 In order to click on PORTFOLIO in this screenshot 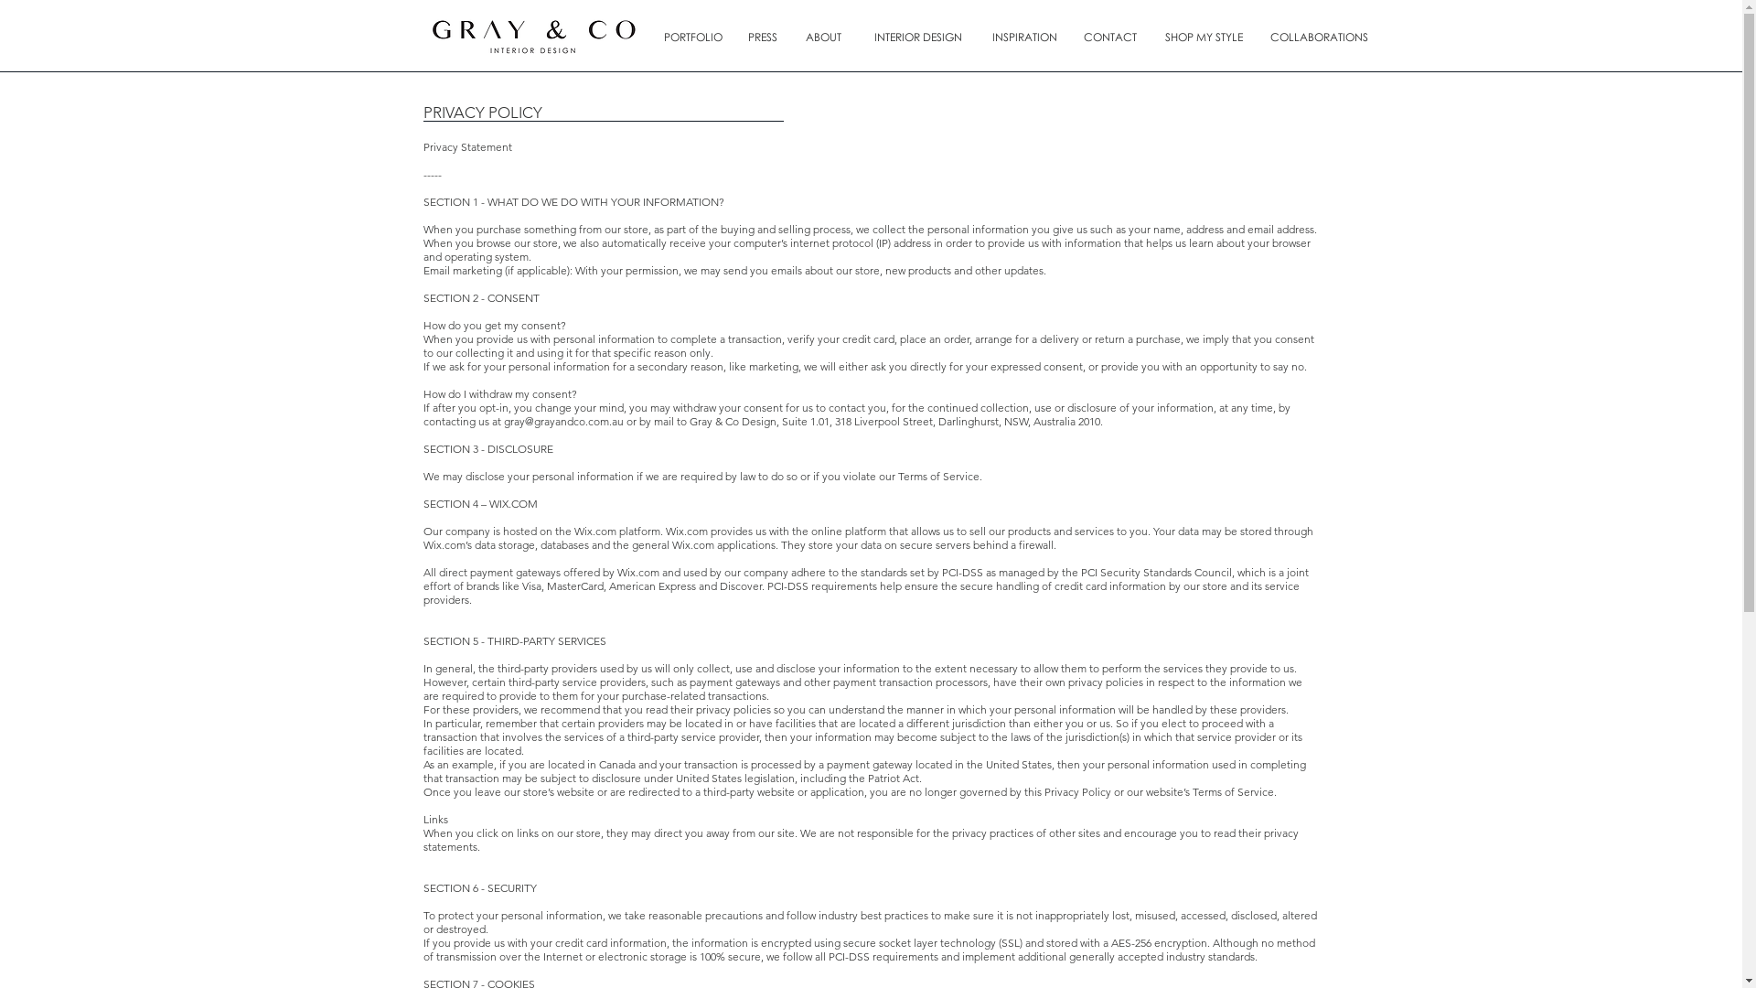, I will do `click(693, 37)`.